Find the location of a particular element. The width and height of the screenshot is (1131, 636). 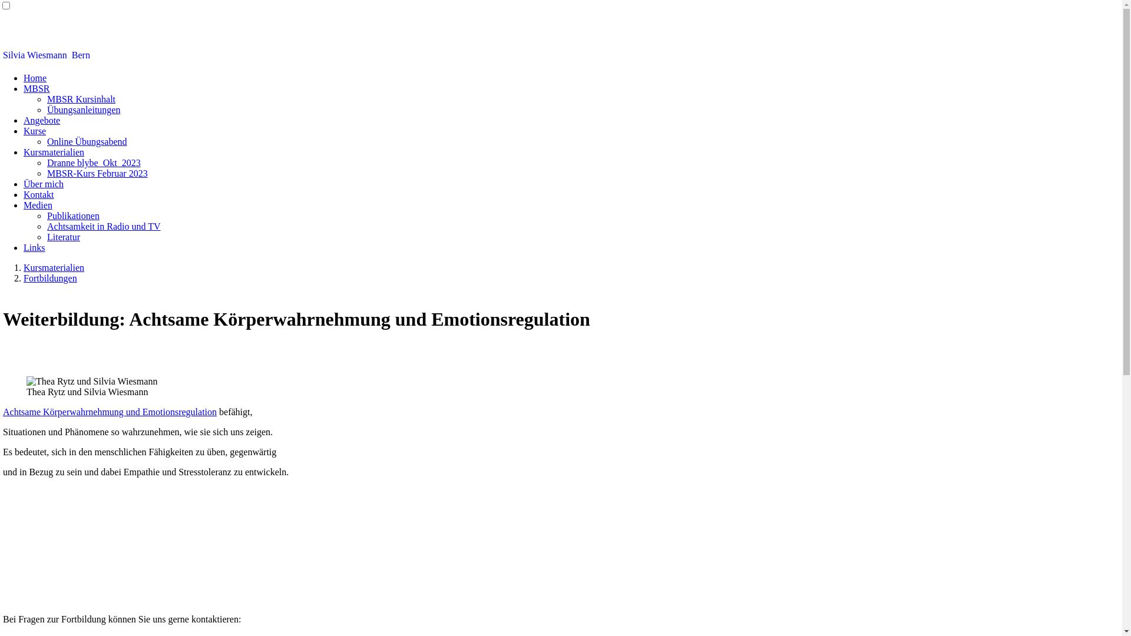

Silvia Wiesmann  Bern is located at coordinates (47, 55).